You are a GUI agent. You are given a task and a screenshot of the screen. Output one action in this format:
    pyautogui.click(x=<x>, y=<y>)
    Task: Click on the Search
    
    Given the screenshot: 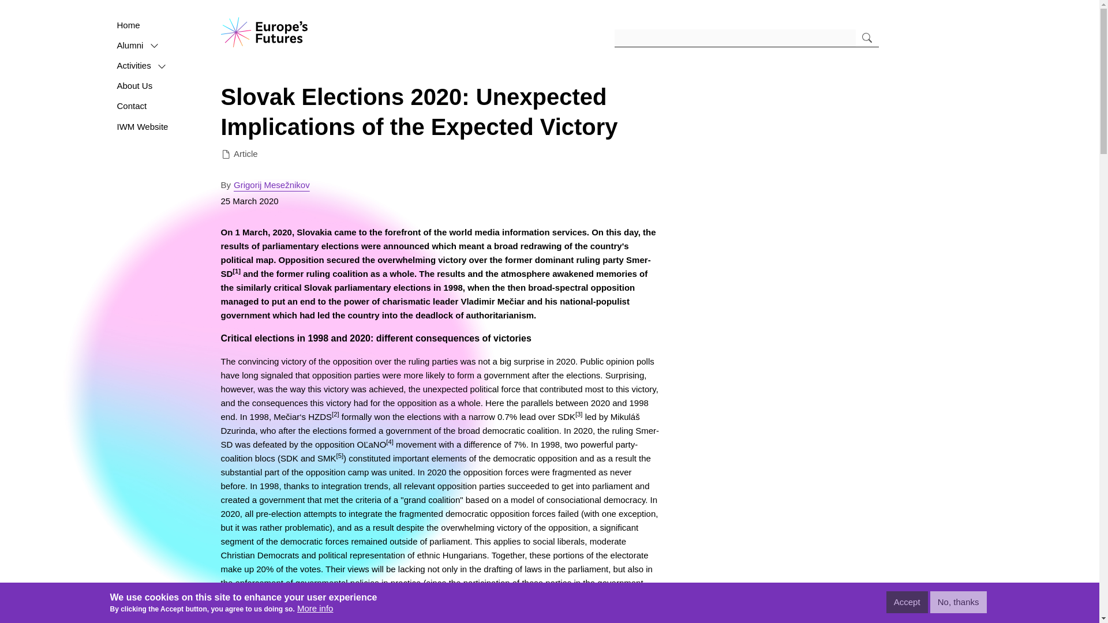 What is the action you would take?
    pyautogui.click(x=867, y=38)
    